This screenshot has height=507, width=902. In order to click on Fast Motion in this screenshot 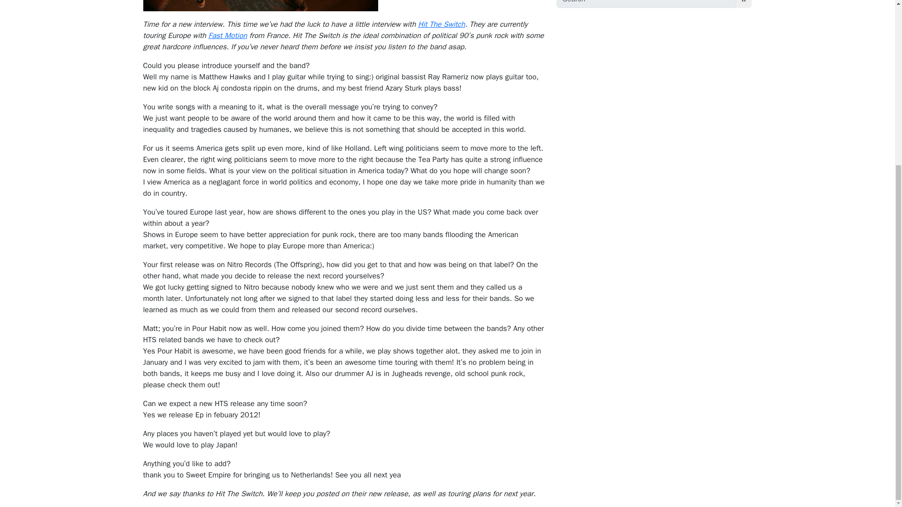, I will do `click(227, 36)`.